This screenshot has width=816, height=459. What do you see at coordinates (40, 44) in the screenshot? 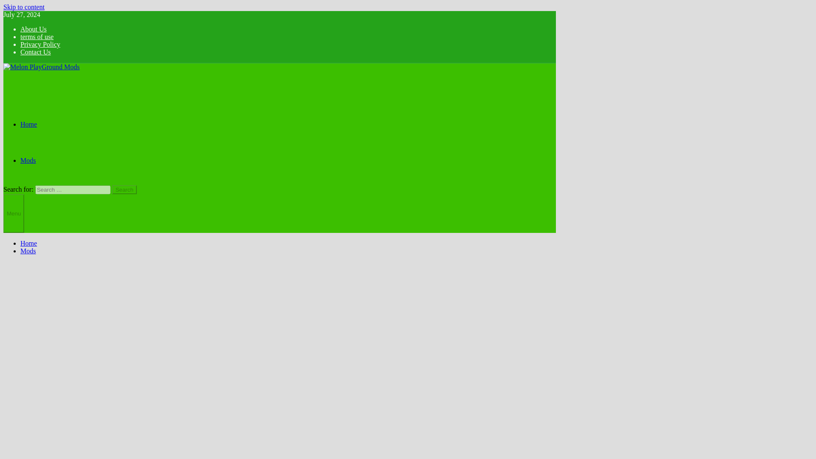
I see `Privacy Policy` at bounding box center [40, 44].